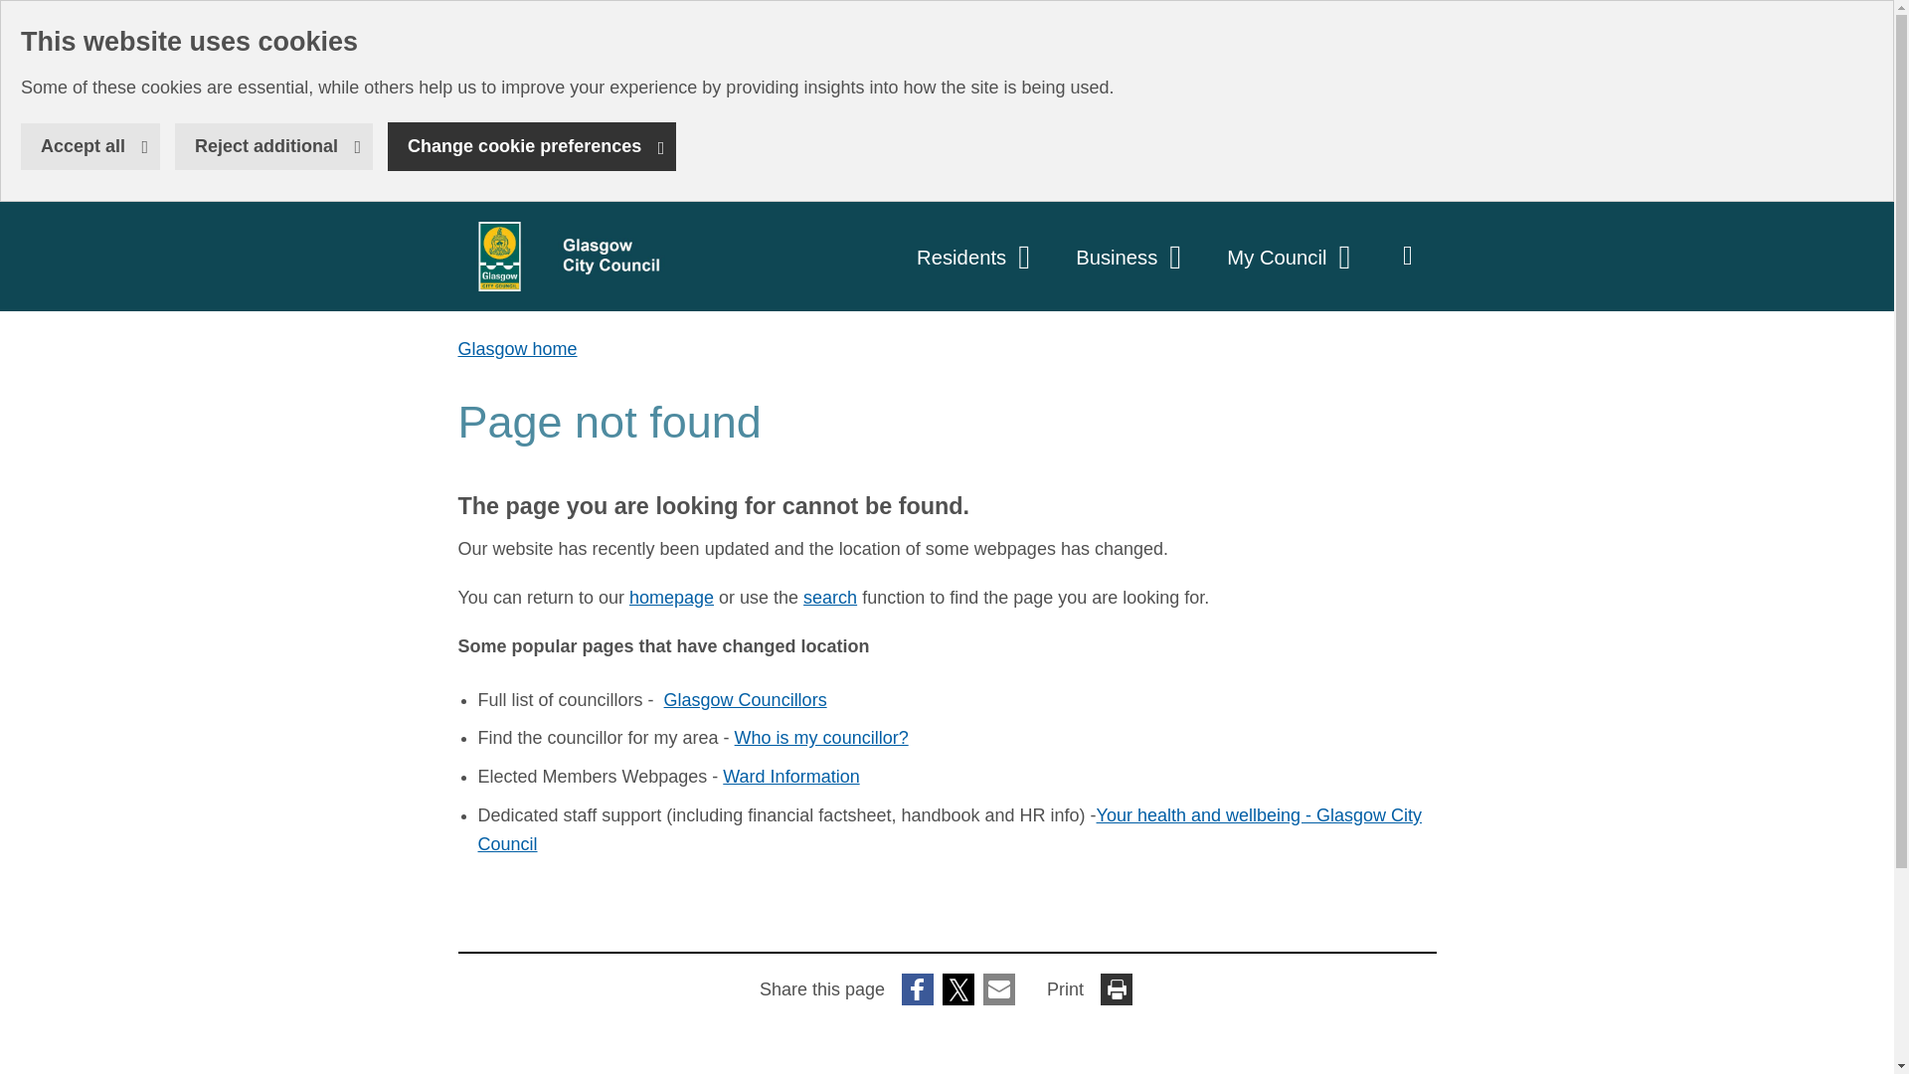  What do you see at coordinates (746, 700) in the screenshot?
I see `opens in a new browser window` at bounding box center [746, 700].